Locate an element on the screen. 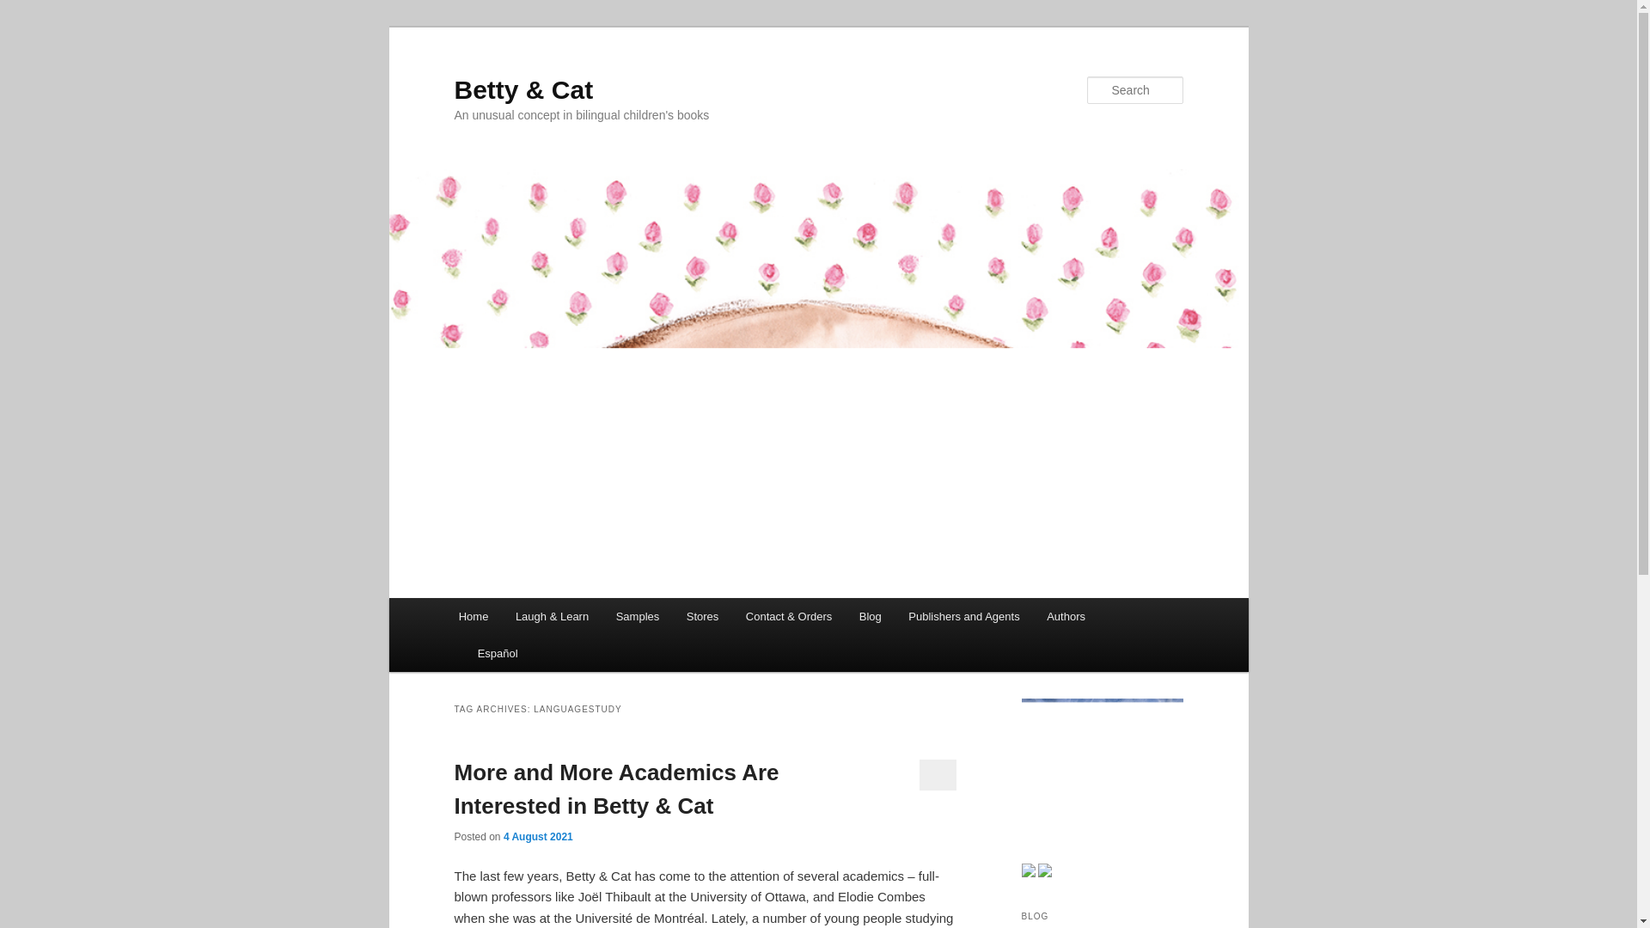 This screenshot has width=1650, height=928. Home is located at coordinates (473, 615).